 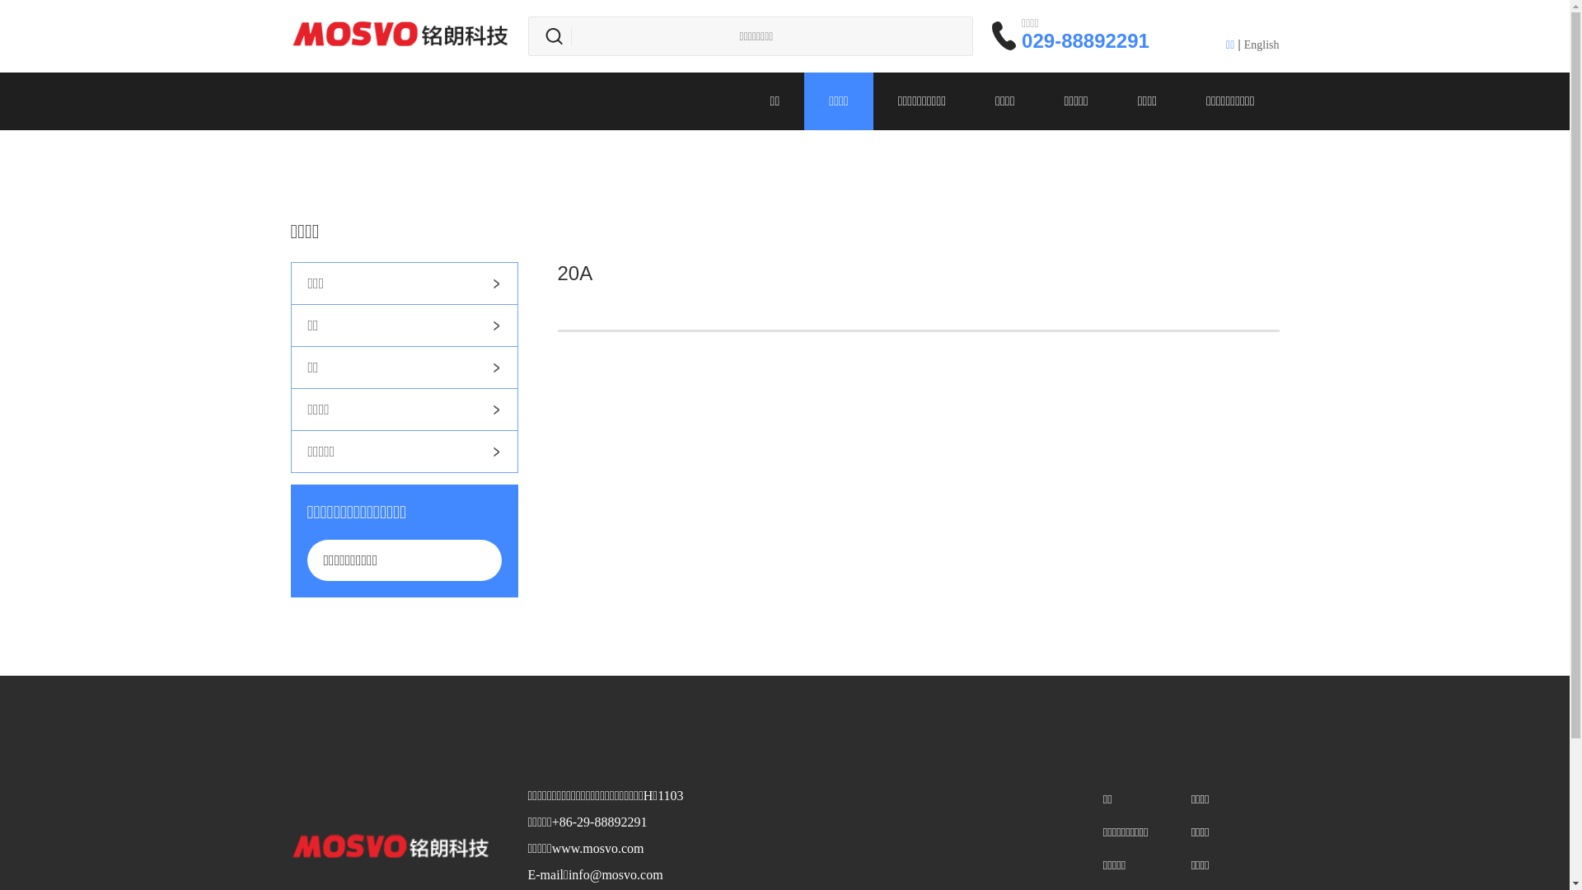 I want to click on English, so click(x=1262, y=44).